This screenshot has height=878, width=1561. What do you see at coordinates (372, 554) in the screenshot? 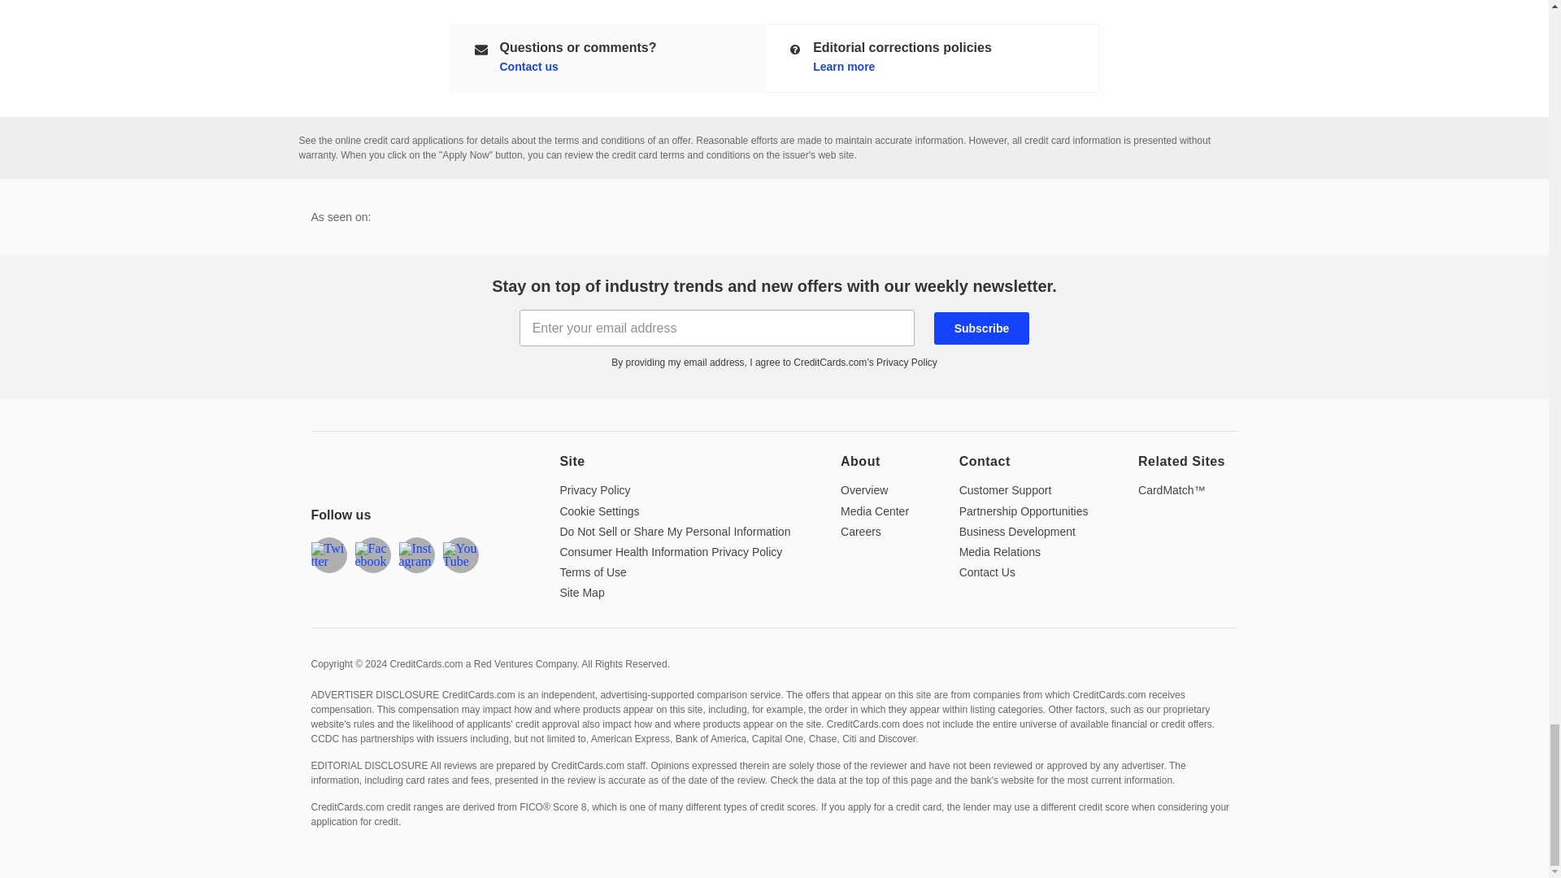
I see `Facebook` at bounding box center [372, 554].